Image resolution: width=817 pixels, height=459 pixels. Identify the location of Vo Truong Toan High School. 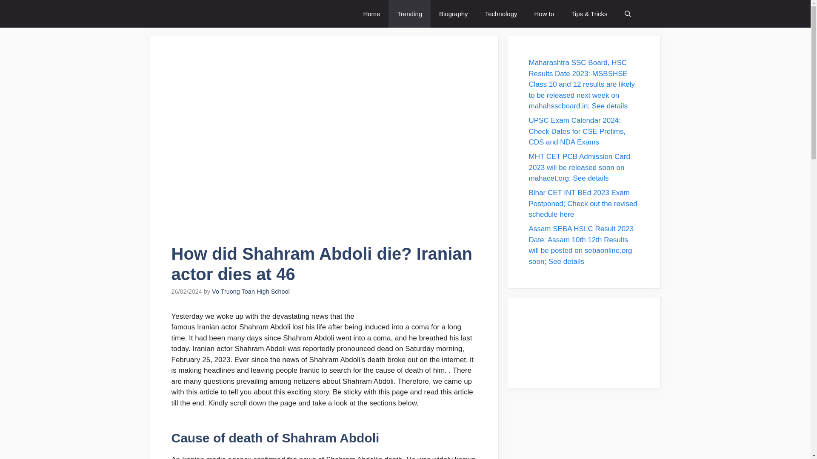
(251, 292).